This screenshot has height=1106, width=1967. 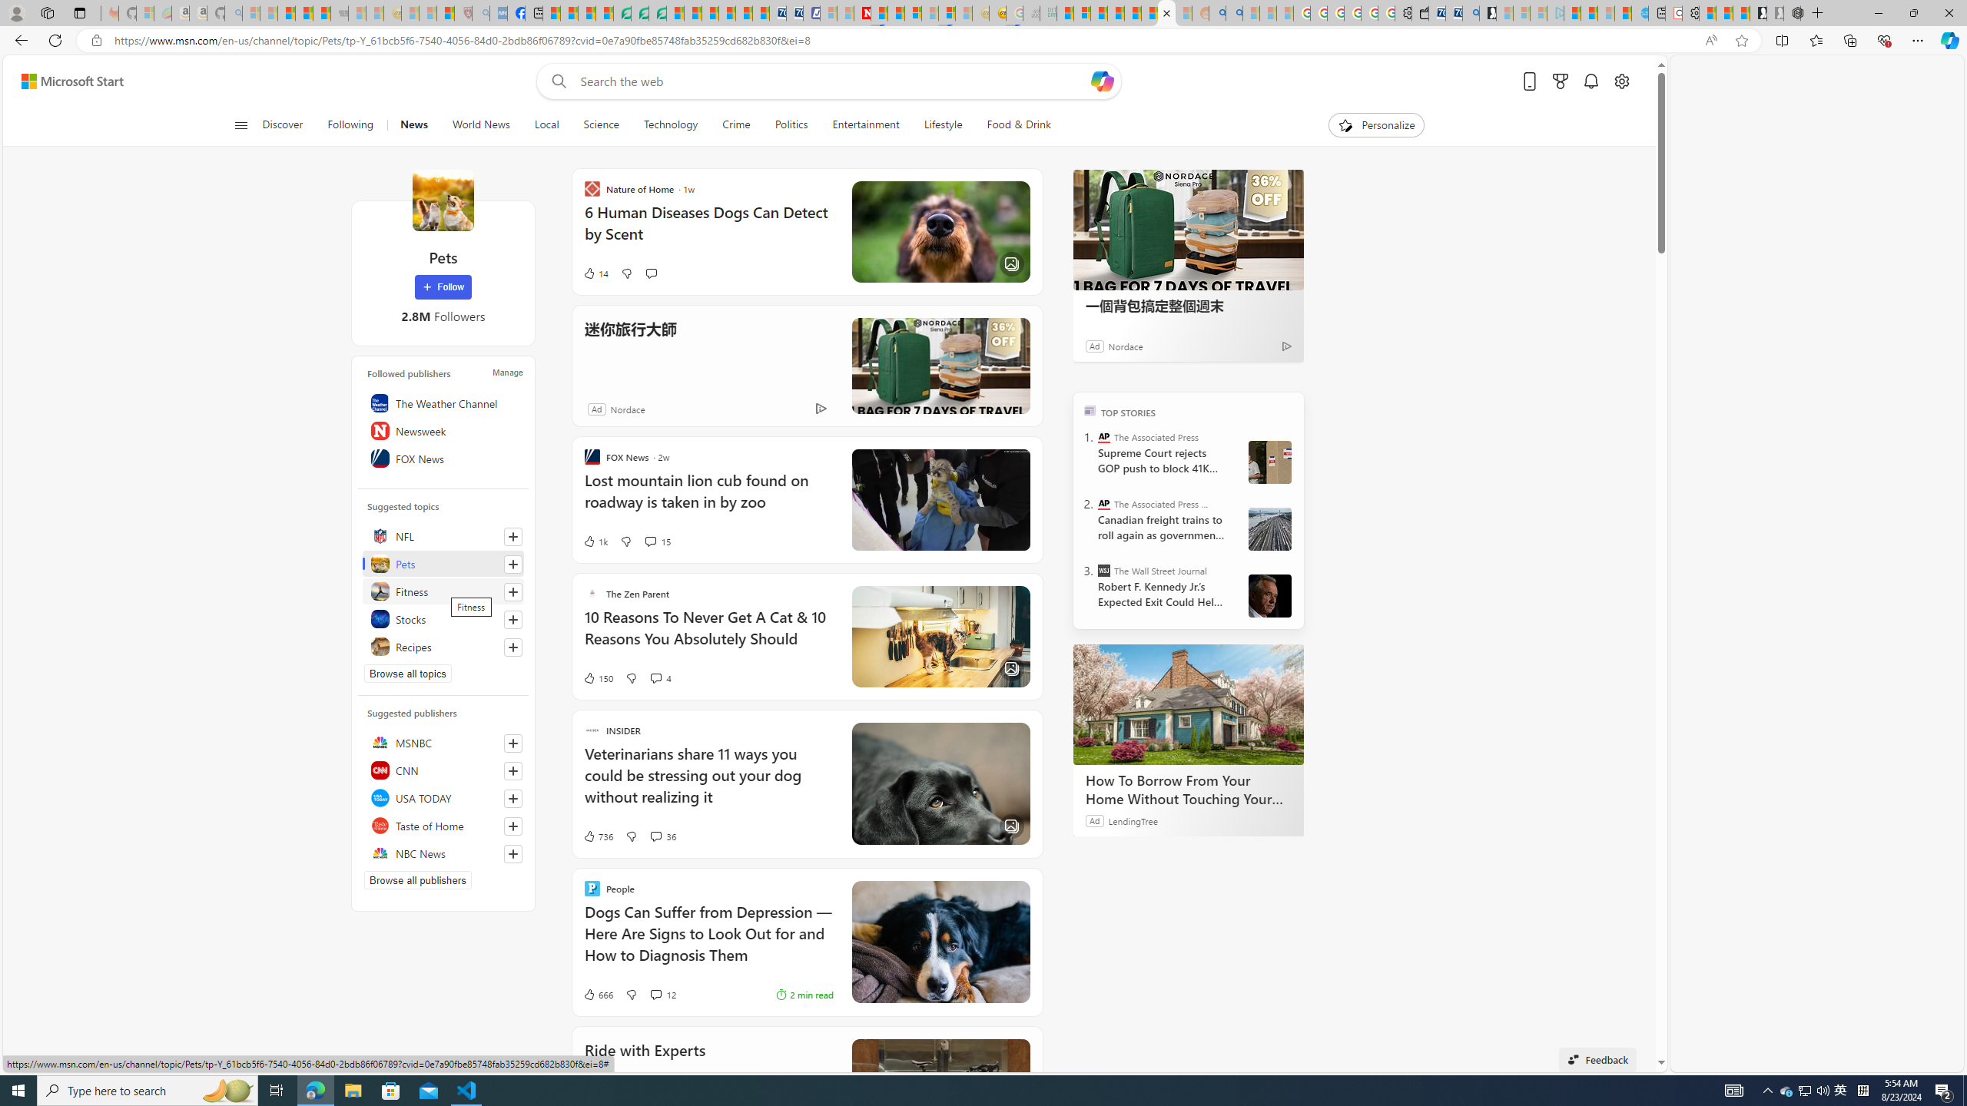 What do you see at coordinates (1620, 81) in the screenshot?
I see `Open settings` at bounding box center [1620, 81].